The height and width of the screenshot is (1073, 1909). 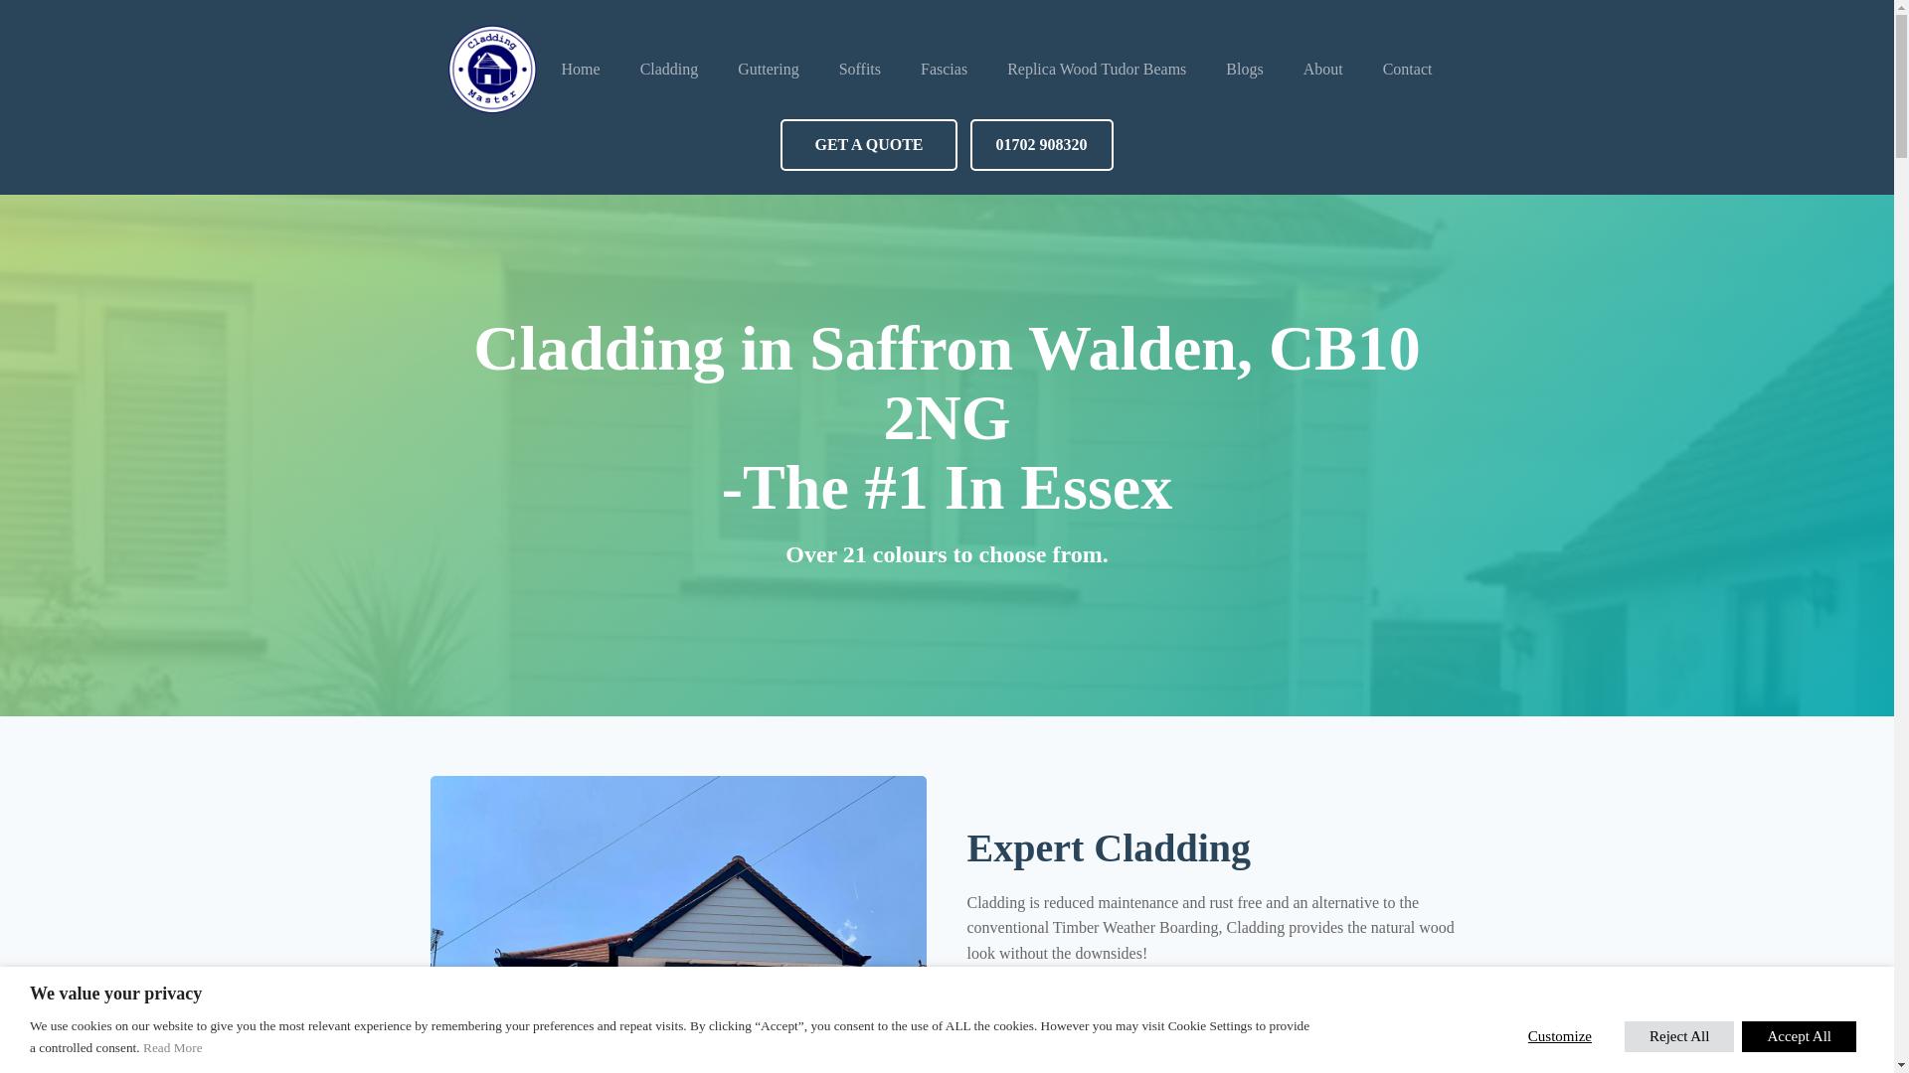 I want to click on Blogs, so click(x=1245, y=70).